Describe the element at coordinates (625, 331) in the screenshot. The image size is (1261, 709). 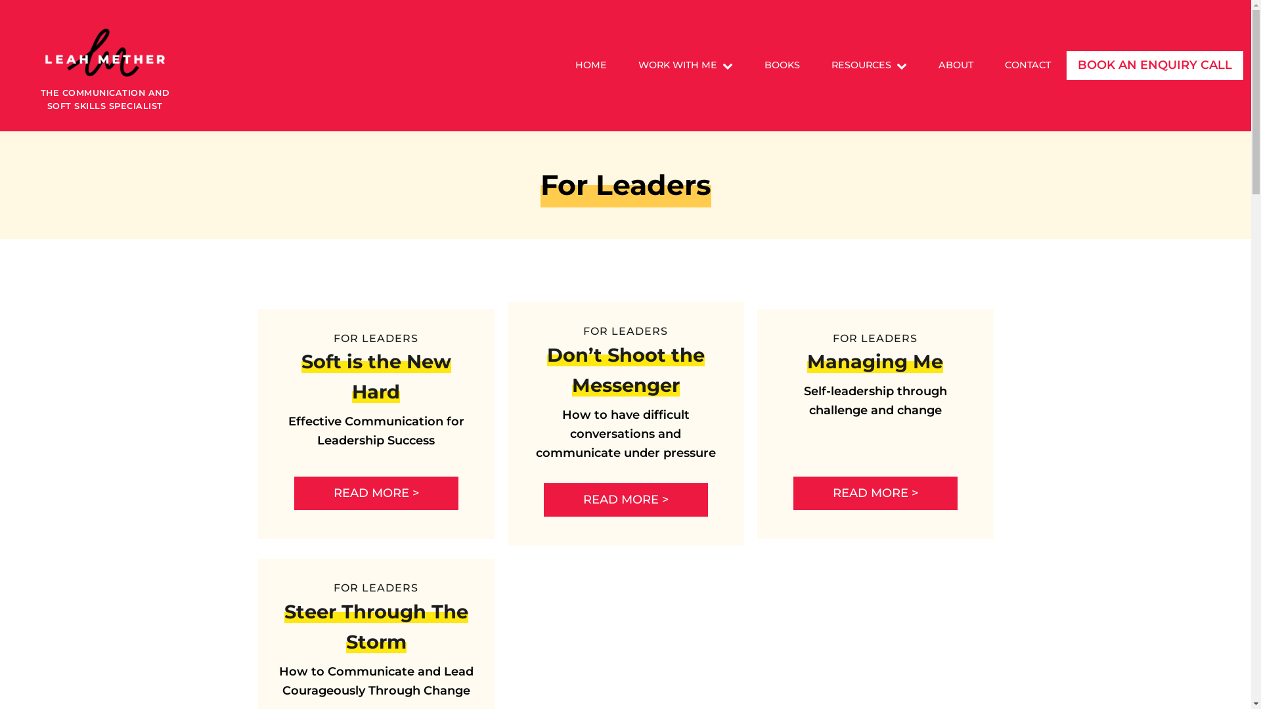
I see `FOR LEADERS` at that location.